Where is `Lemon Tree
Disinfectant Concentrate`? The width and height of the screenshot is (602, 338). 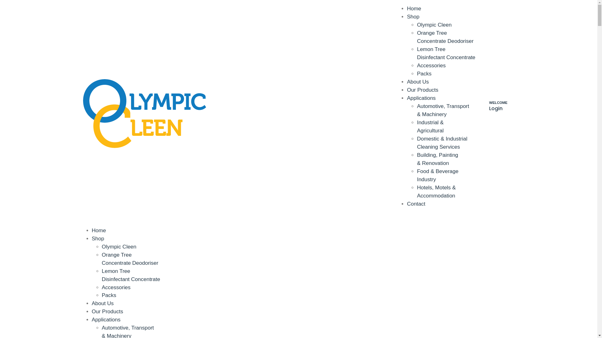
Lemon Tree
Disinfectant Concentrate is located at coordinates (446, 53).